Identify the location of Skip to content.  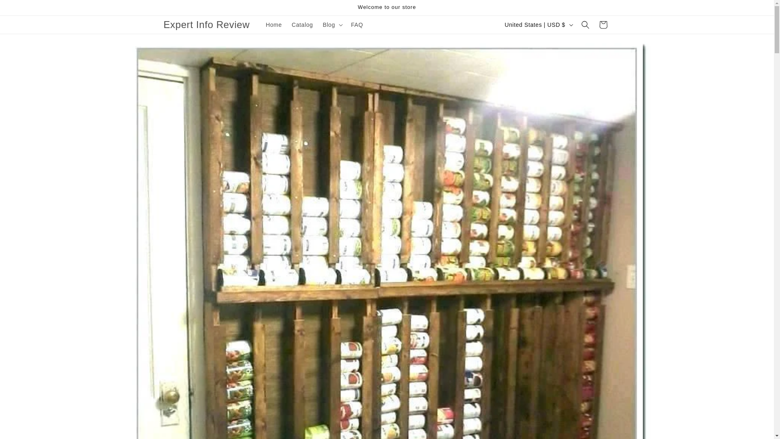
(24, 9).